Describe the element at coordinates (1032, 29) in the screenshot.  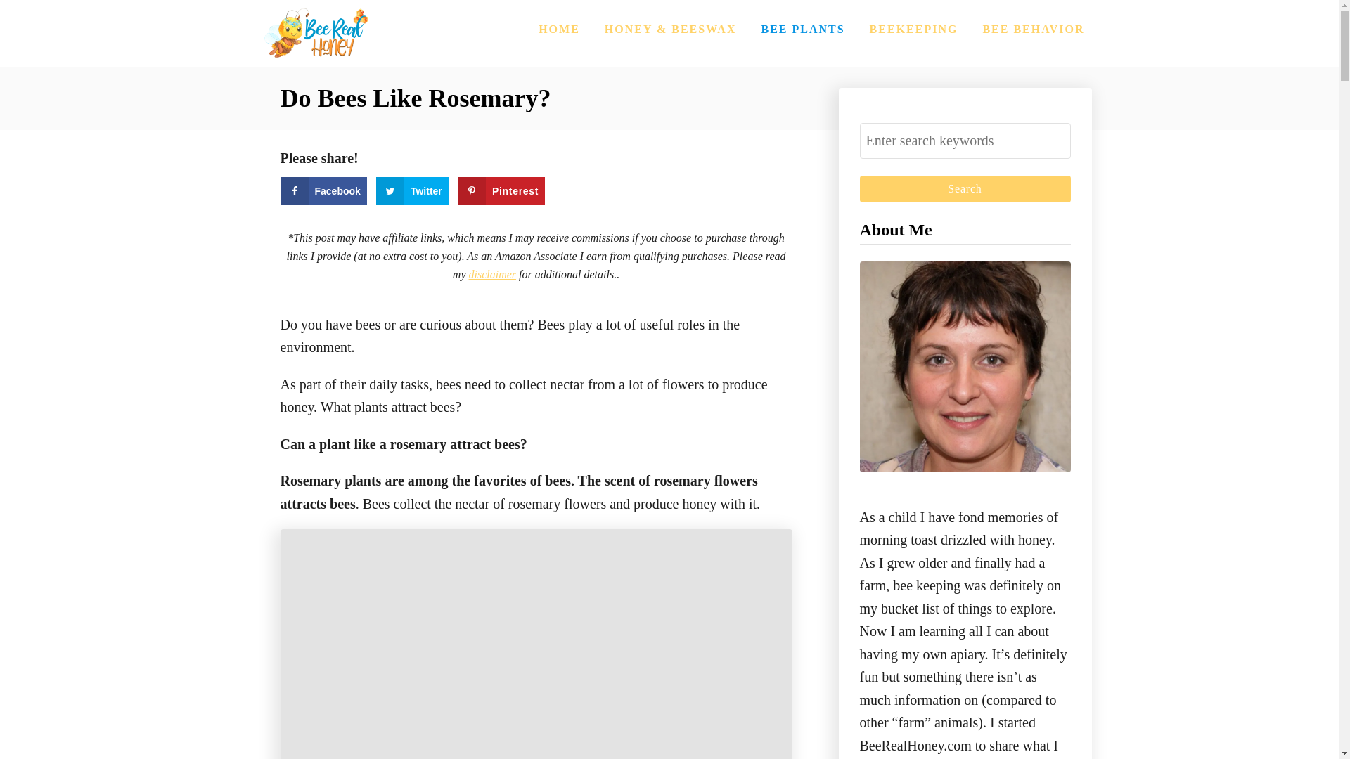
I see `BEE BEHAVIOR` at that location.